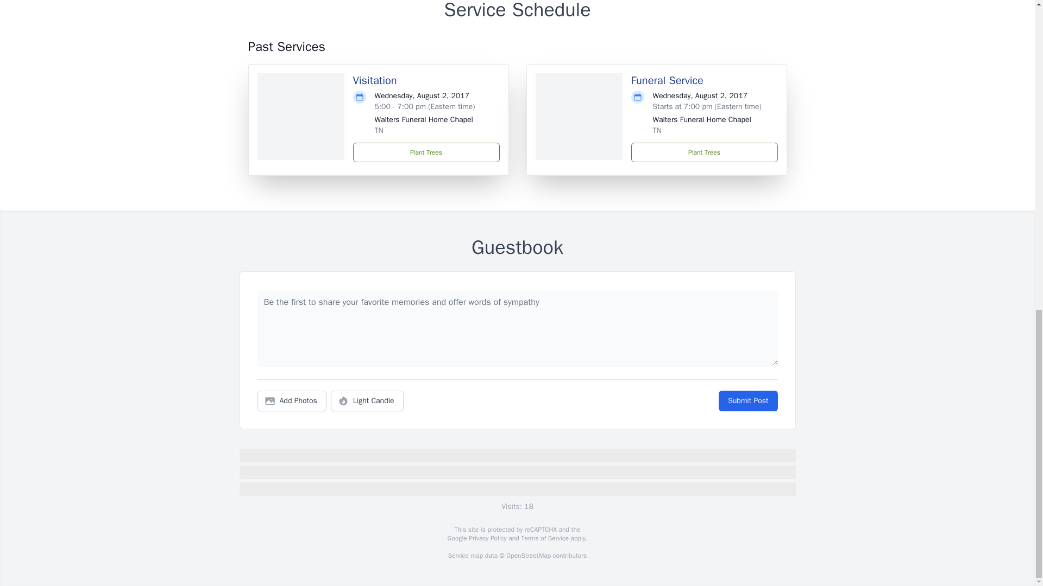 Image resolution: width=1043 pixels, height=586 pixels. I want to click on OpenStreetMap, so click(528, 556).